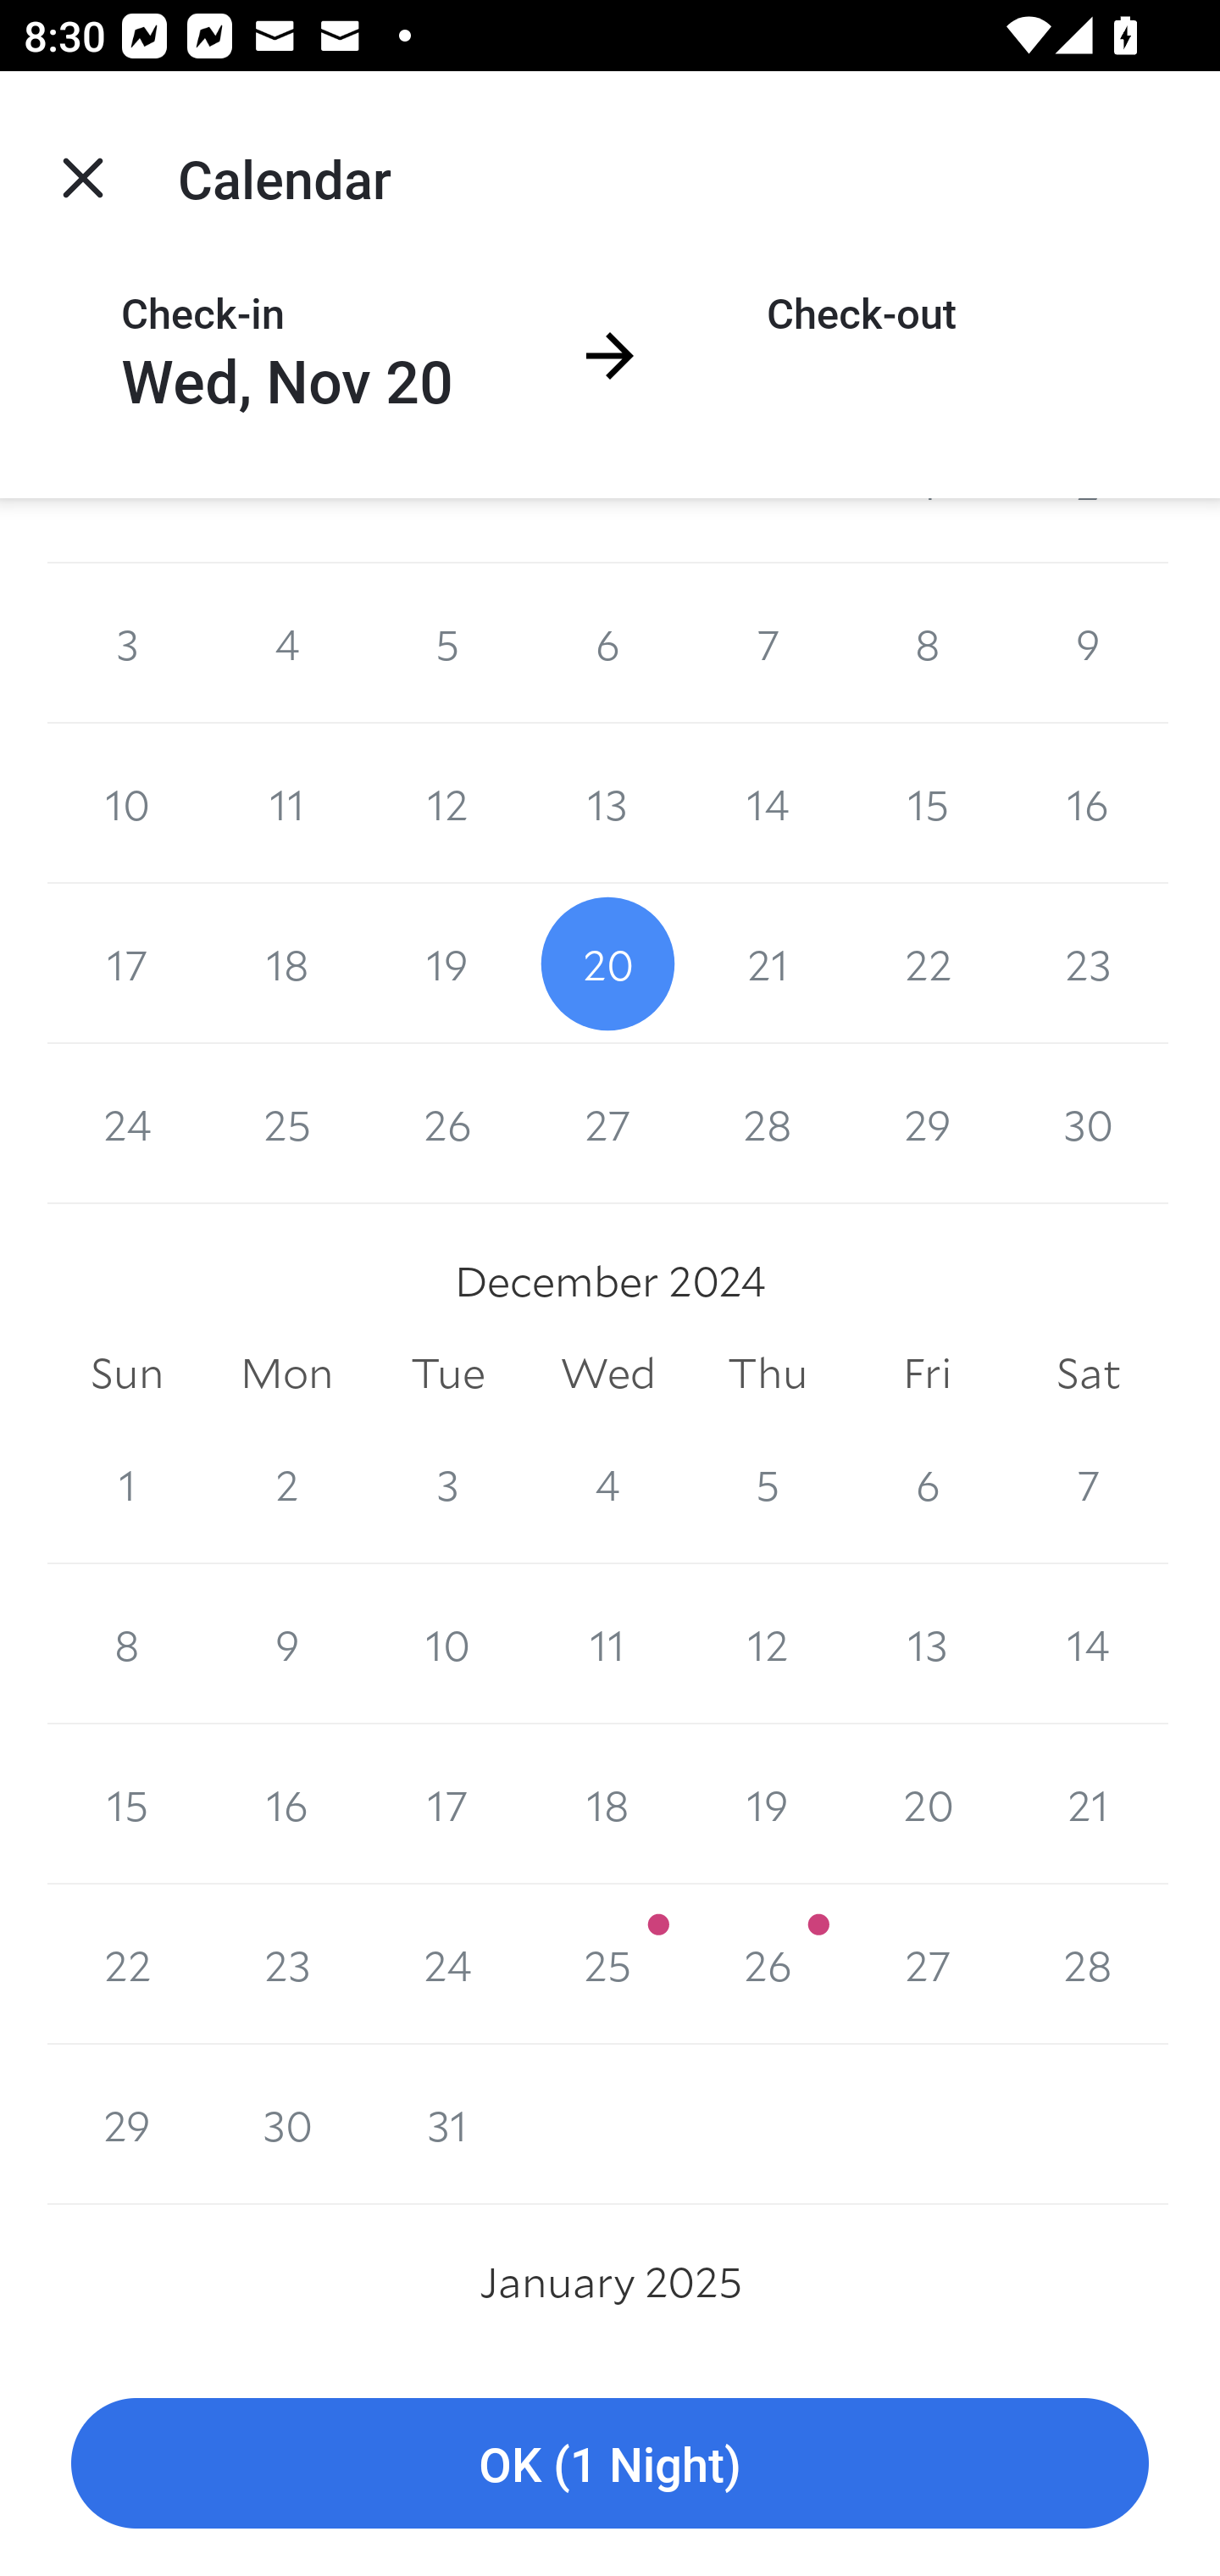  What do you see at coordinates (1088, 1804) in the screenshot?
I see `21 21 December 2024` at bounding box center [1088, 1804].